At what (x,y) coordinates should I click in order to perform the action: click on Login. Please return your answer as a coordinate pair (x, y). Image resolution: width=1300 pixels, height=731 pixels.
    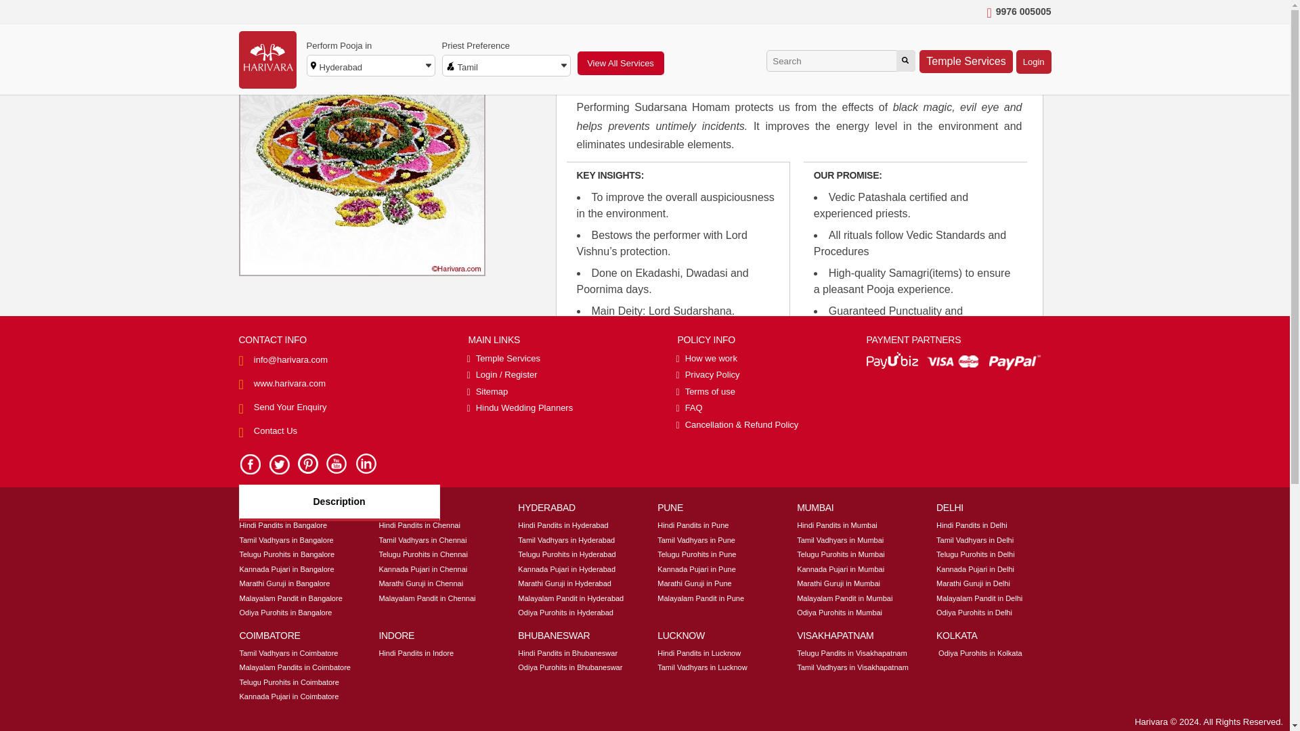
    Looking at the image, I should click on (1034, 62).